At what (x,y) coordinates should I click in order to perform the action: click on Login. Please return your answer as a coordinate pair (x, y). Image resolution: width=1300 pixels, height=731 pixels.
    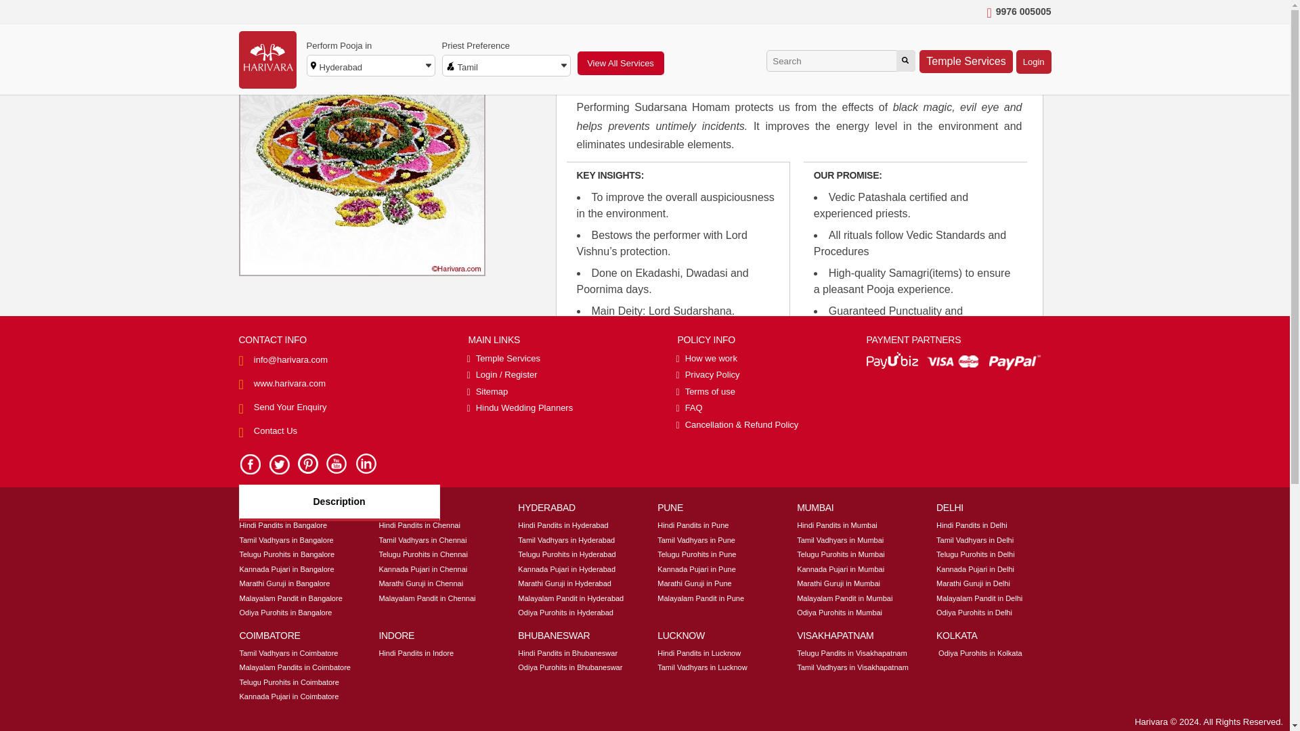
    Looking at the image, I should click on (1034, 62).